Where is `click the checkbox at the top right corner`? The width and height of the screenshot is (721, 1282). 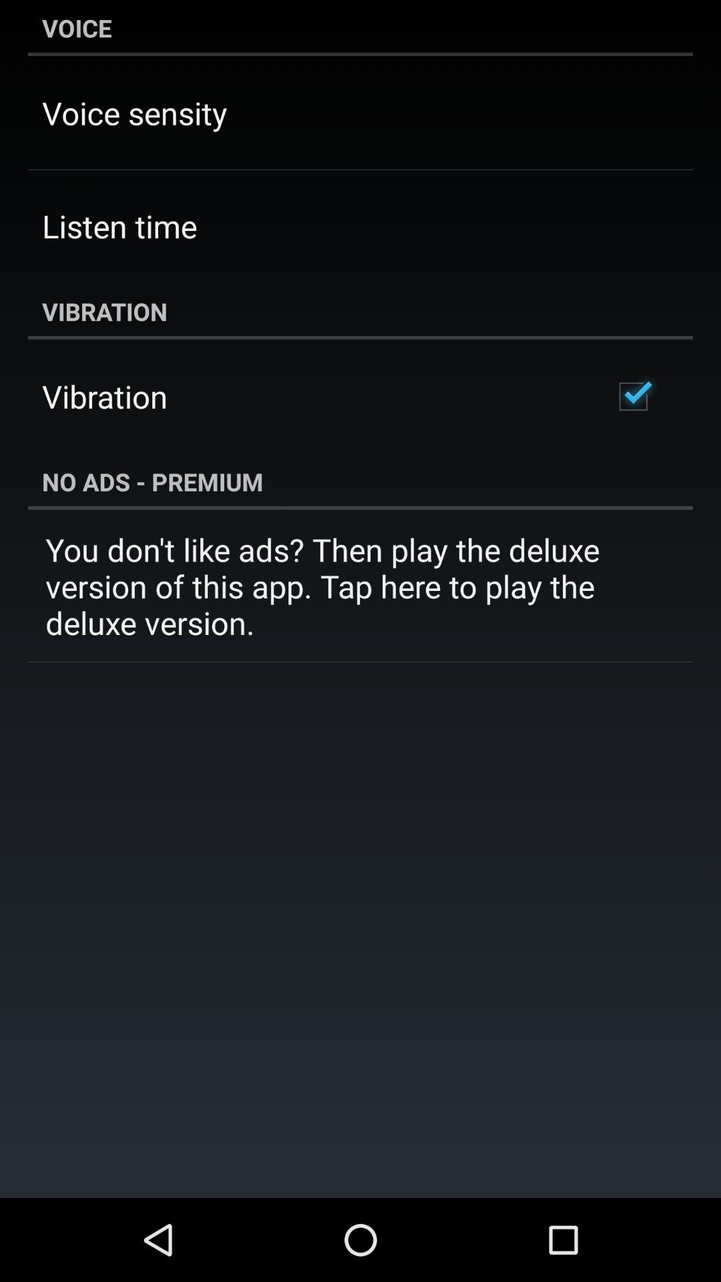
click the checkbox at the top right corner is located at coordinates (633, 397).